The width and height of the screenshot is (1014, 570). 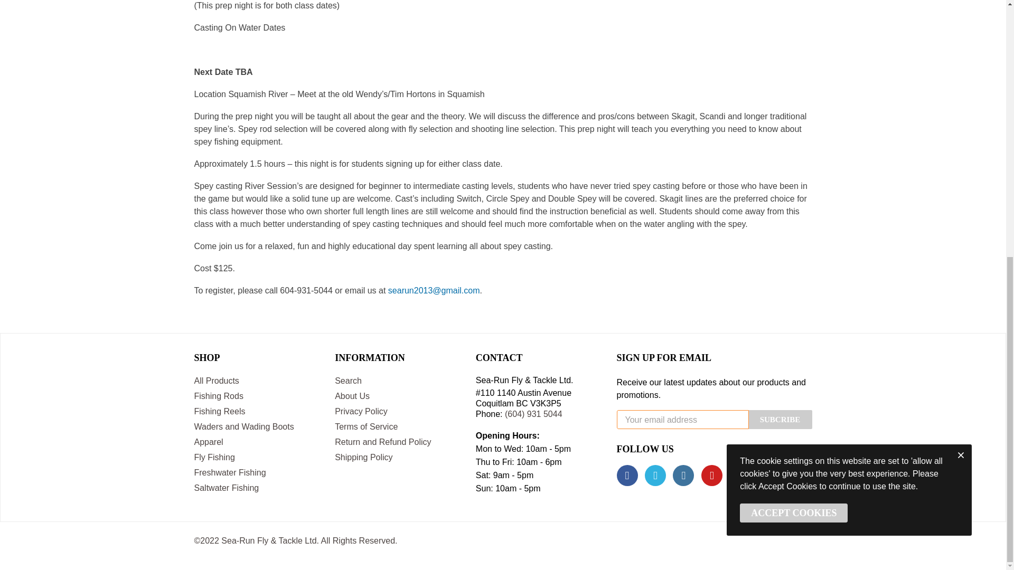 What do you see at coordinates (257, 396) in the screenshot?
I see `Fishing Rods` at bounding box center [257, 396].